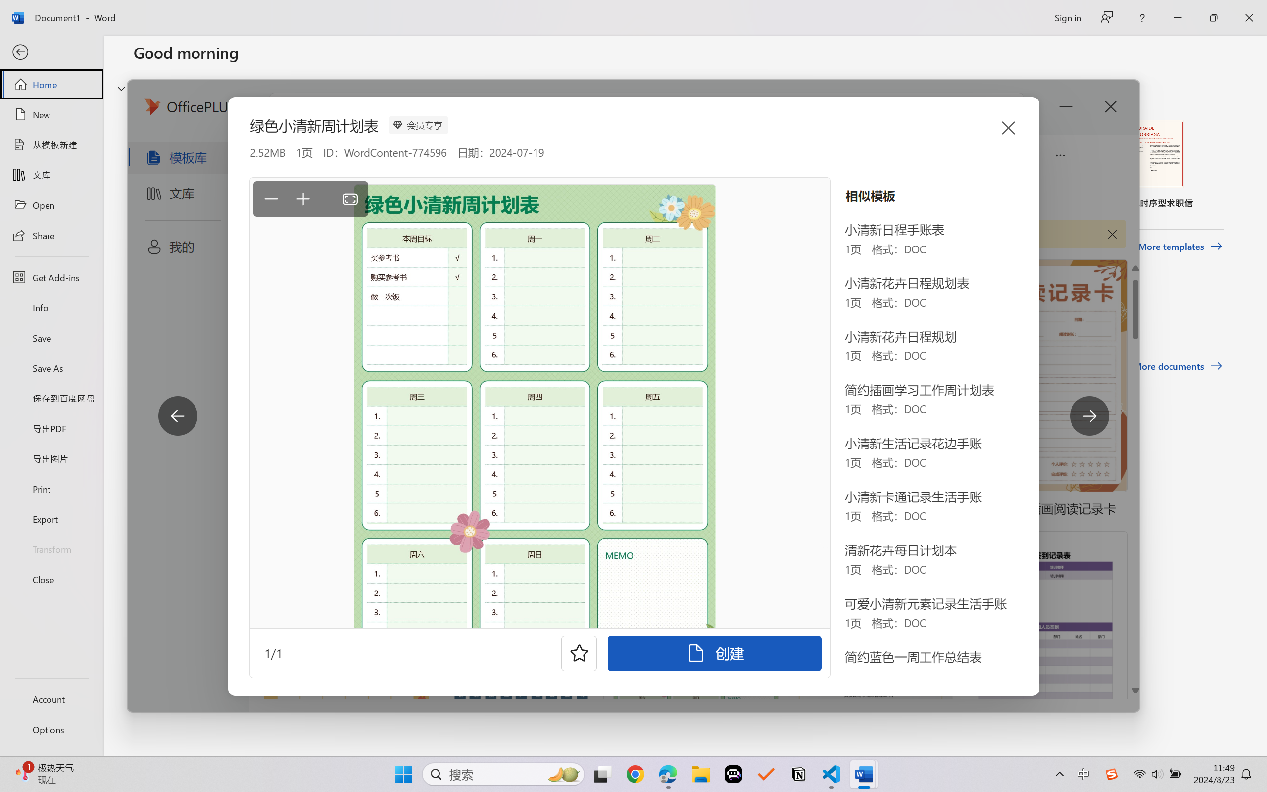 Image resolution: width=1267 pixels, height=792 pixels. What do you see at coordinates (51, 699) in the screenshot?
I see `Account` at bounding box center [51, 699].